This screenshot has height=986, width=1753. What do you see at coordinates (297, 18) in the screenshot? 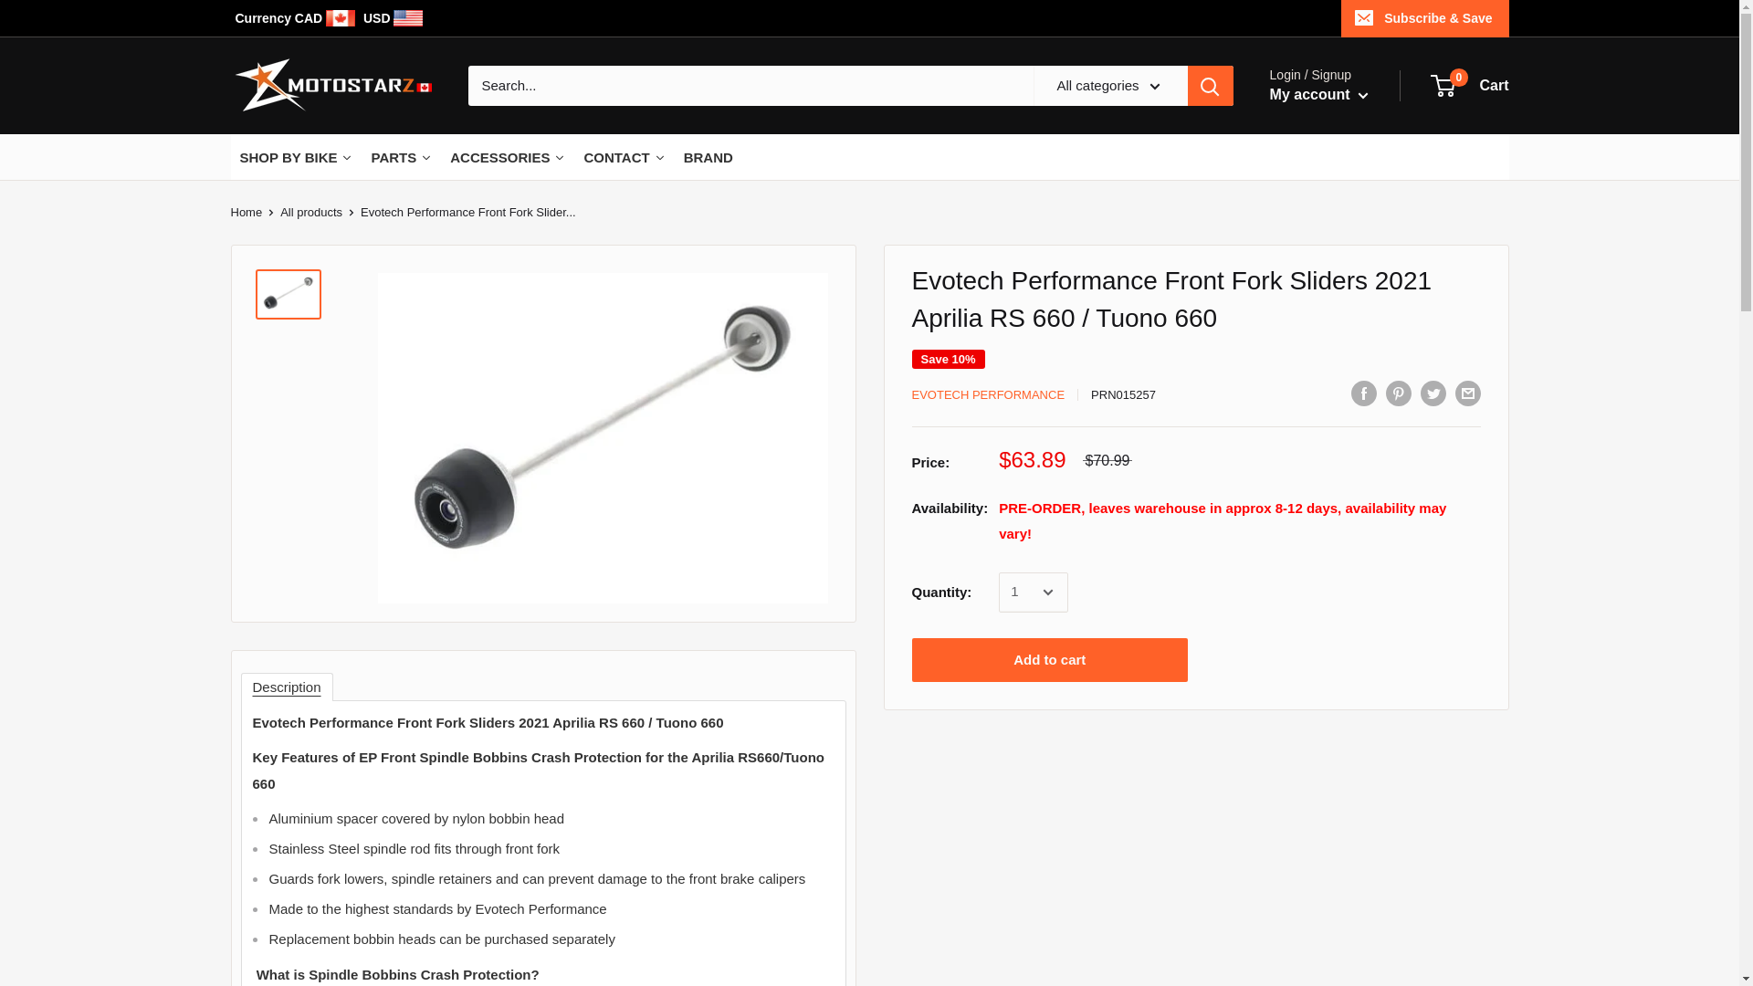
I see `Currency CAD` at bounding box center [297, 18].